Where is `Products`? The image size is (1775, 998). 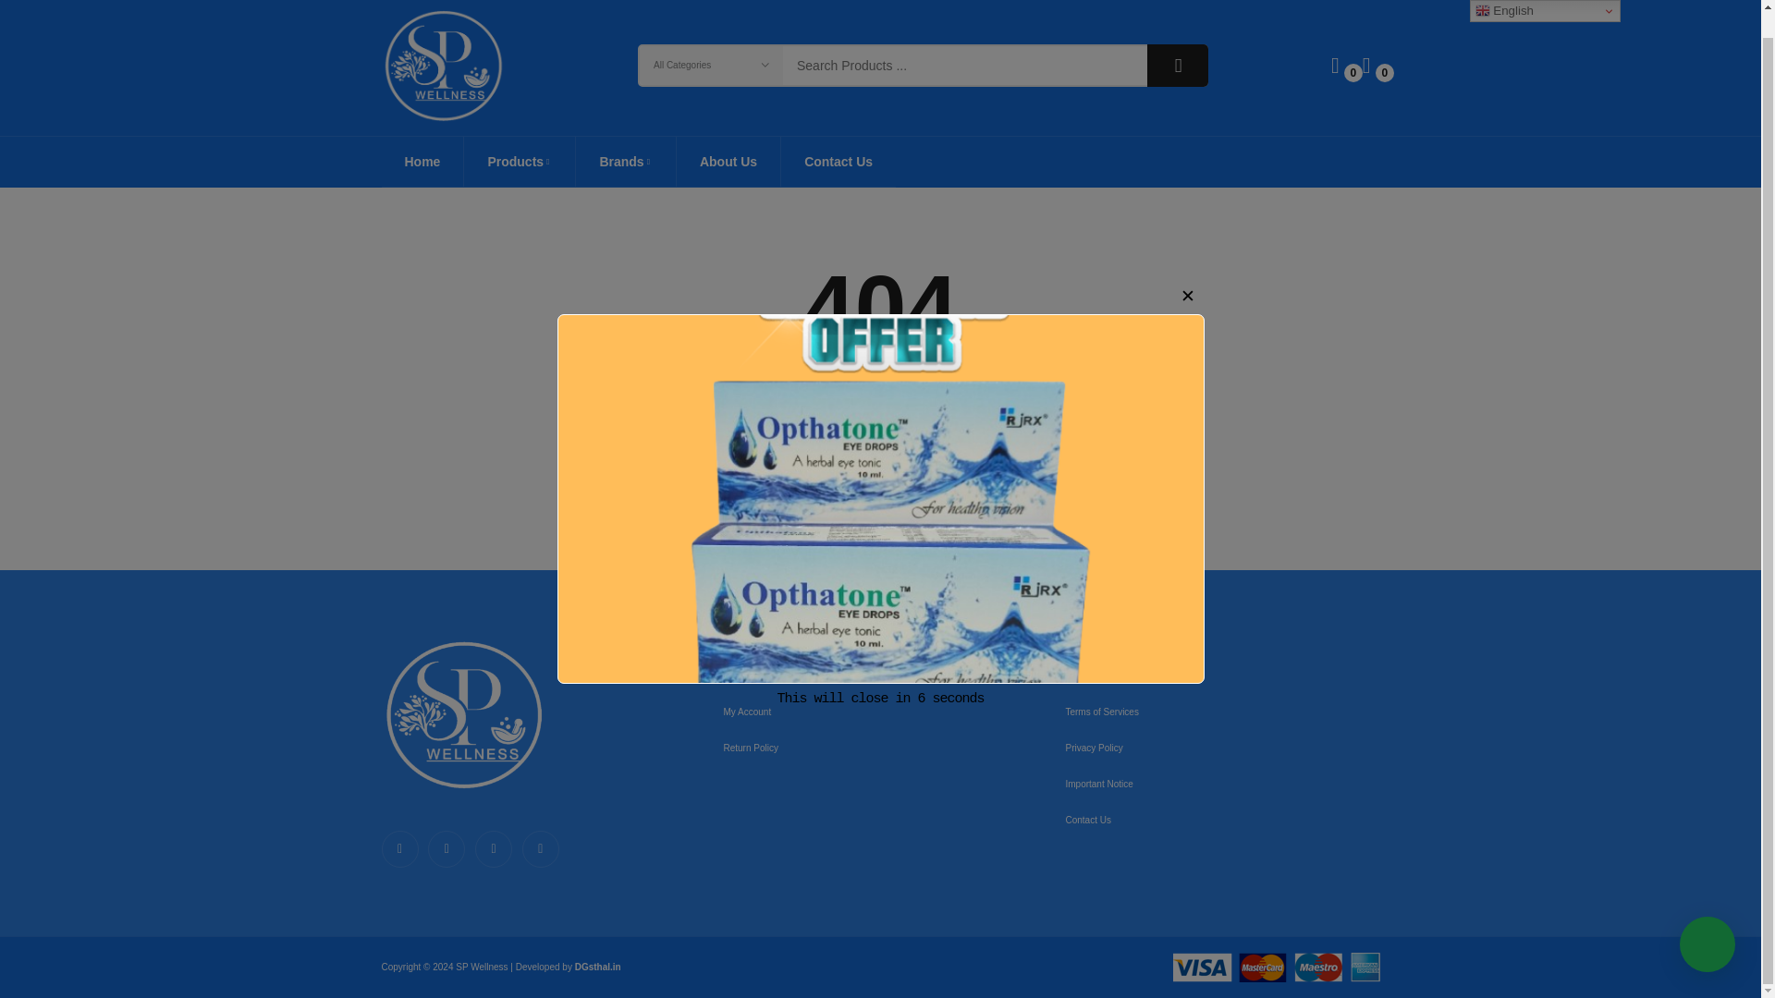
Products is located at coordinates (520, 161).